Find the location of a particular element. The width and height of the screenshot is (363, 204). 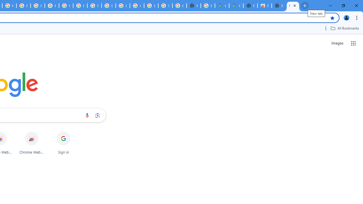

Privacy Help Center - Policies Help is located at coordinates (23, 6).